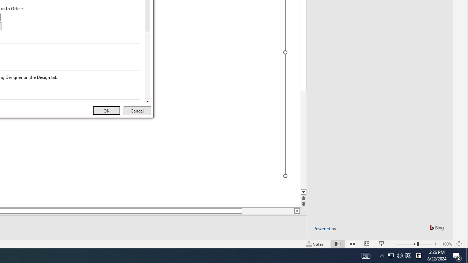 This screenshot has width=468, height=263. I want to click on Zoom 160%, so click(447, 244).